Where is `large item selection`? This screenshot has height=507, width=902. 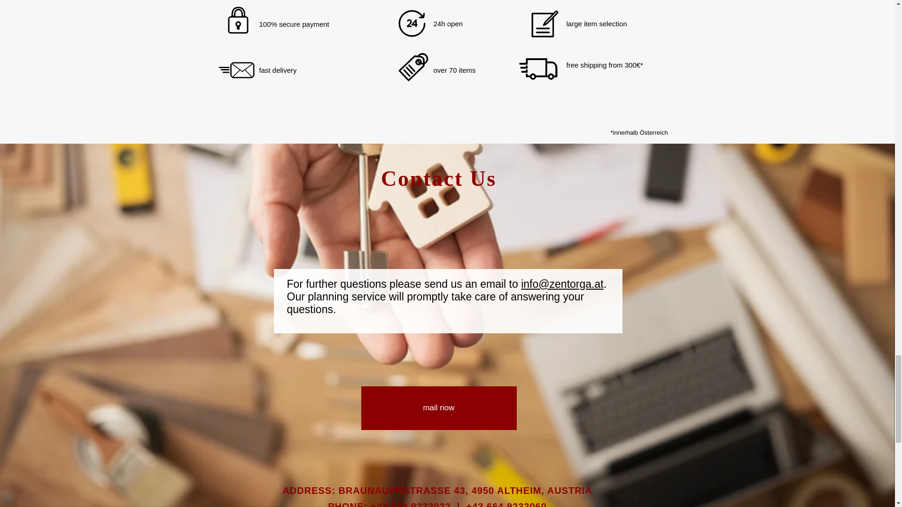
large item selection is located at coordinates (597, 23).